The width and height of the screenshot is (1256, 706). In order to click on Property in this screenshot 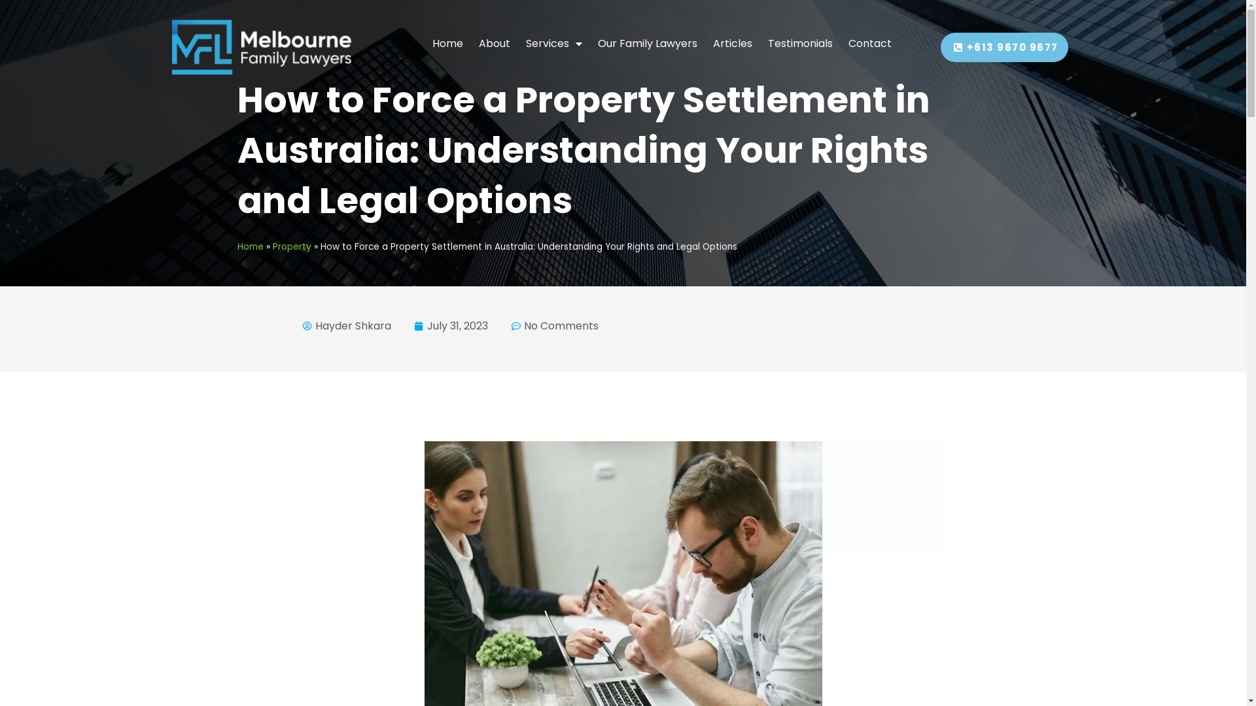, I will do `click(292, 247)`.